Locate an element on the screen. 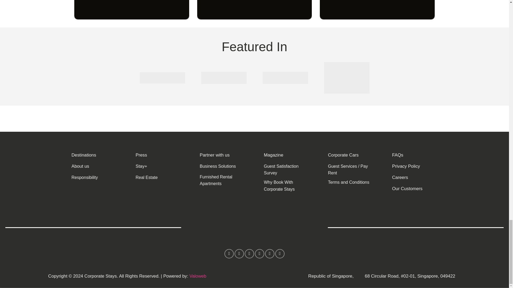  Follow on TikTok is located at coordinates (249, 254).